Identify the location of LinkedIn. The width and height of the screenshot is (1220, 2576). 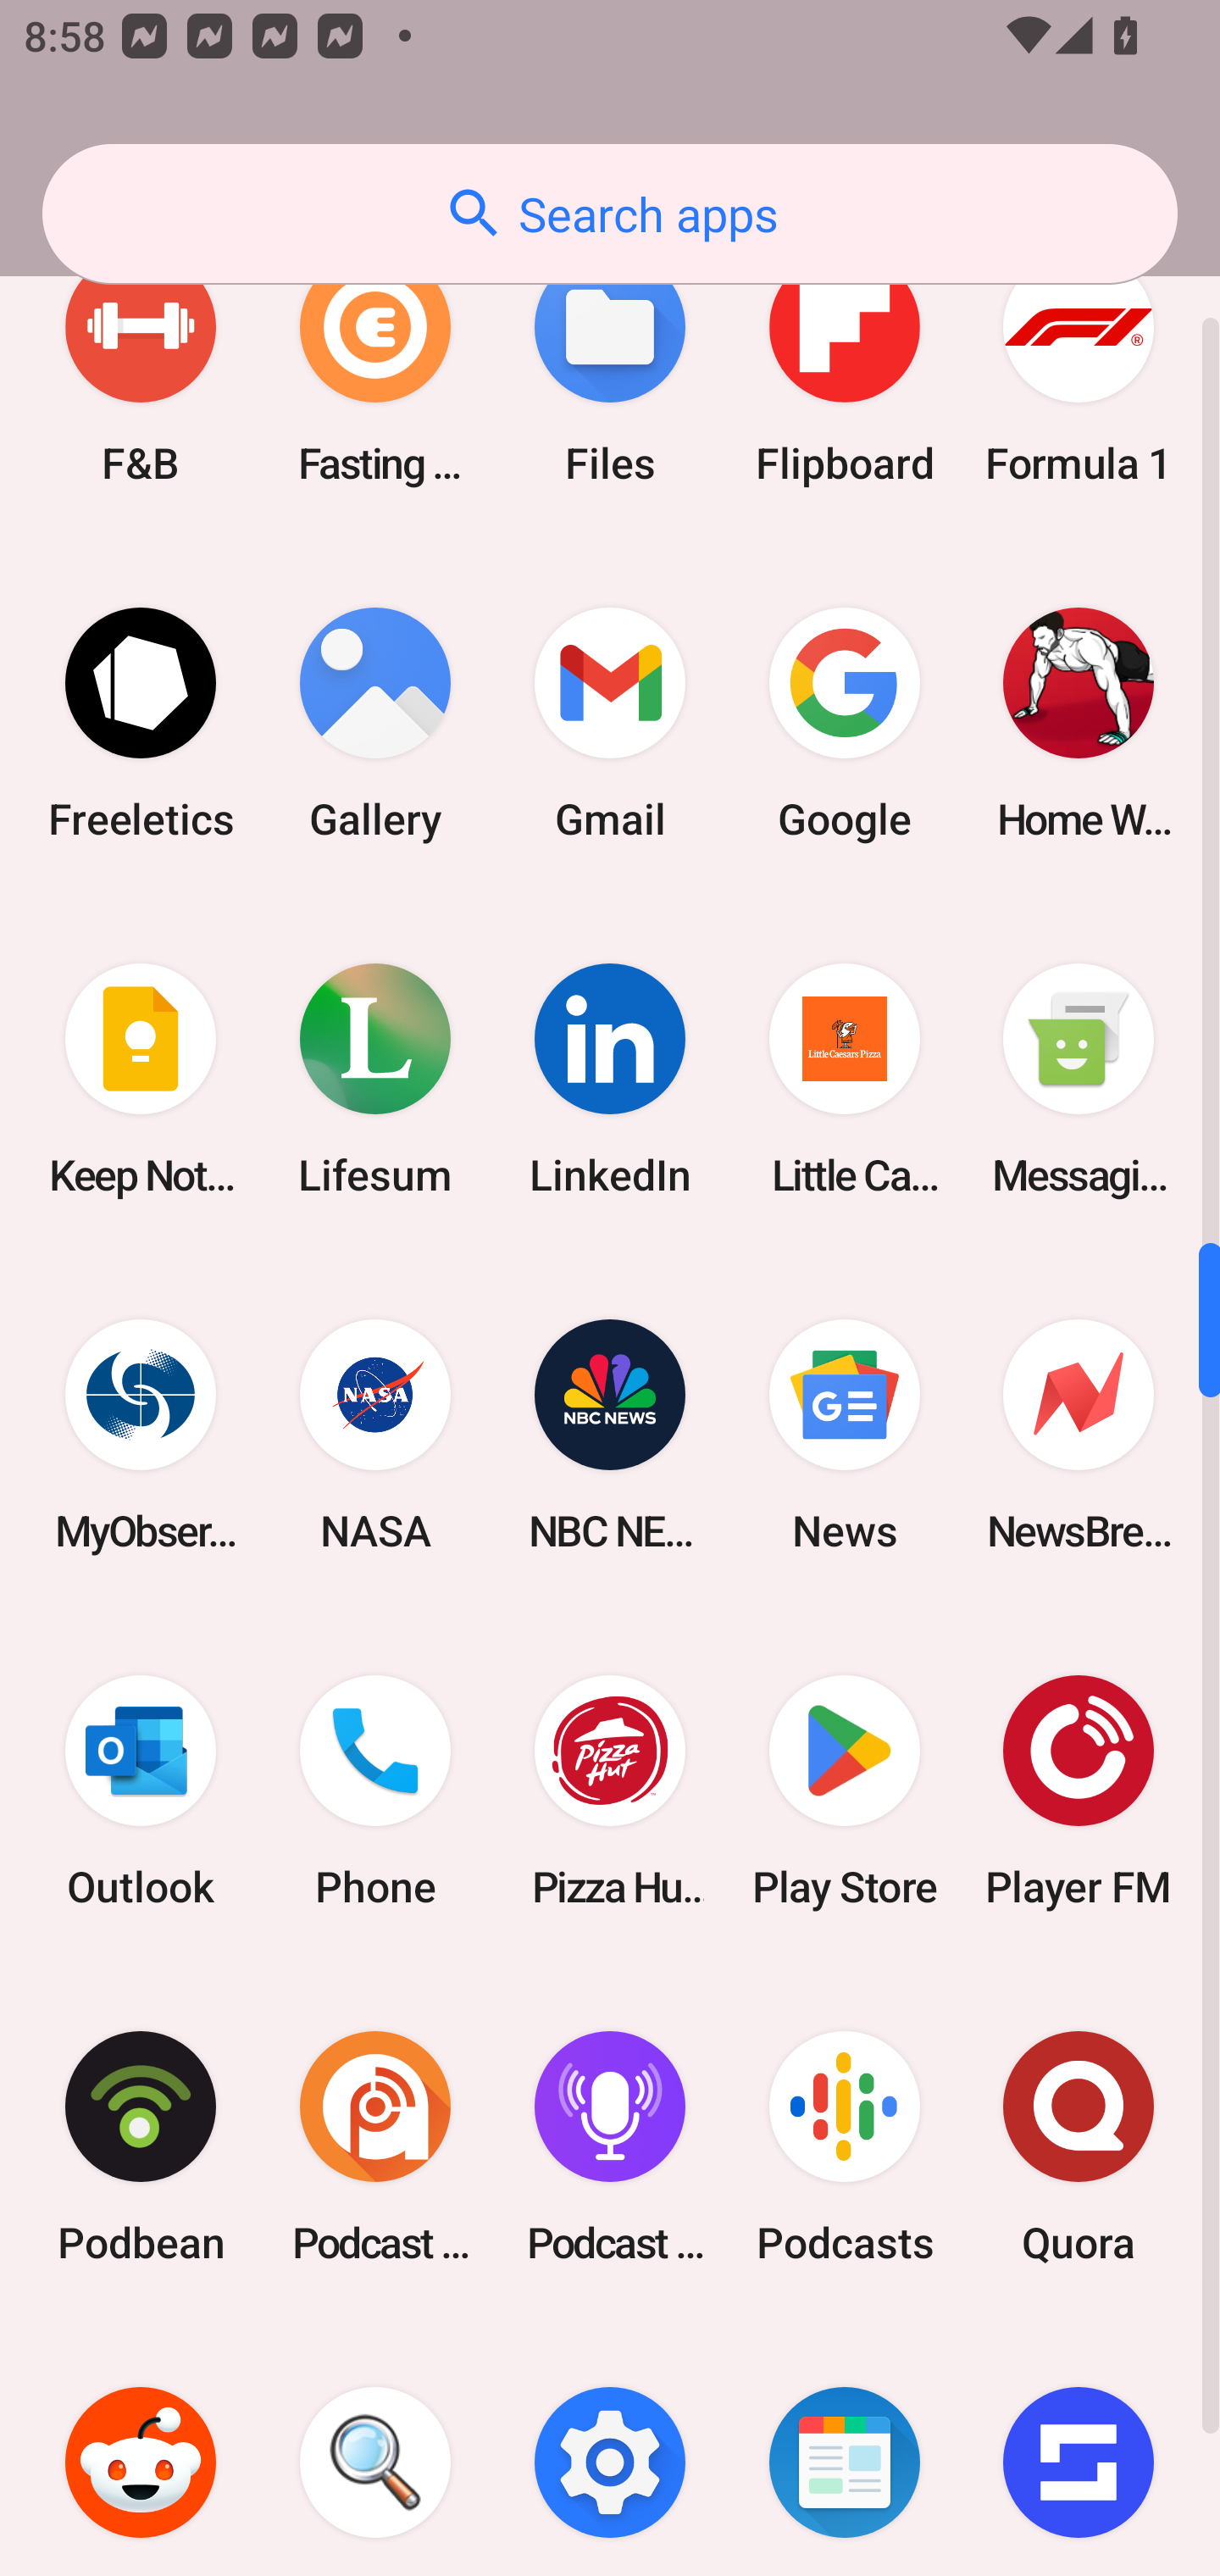
(610, 1080).